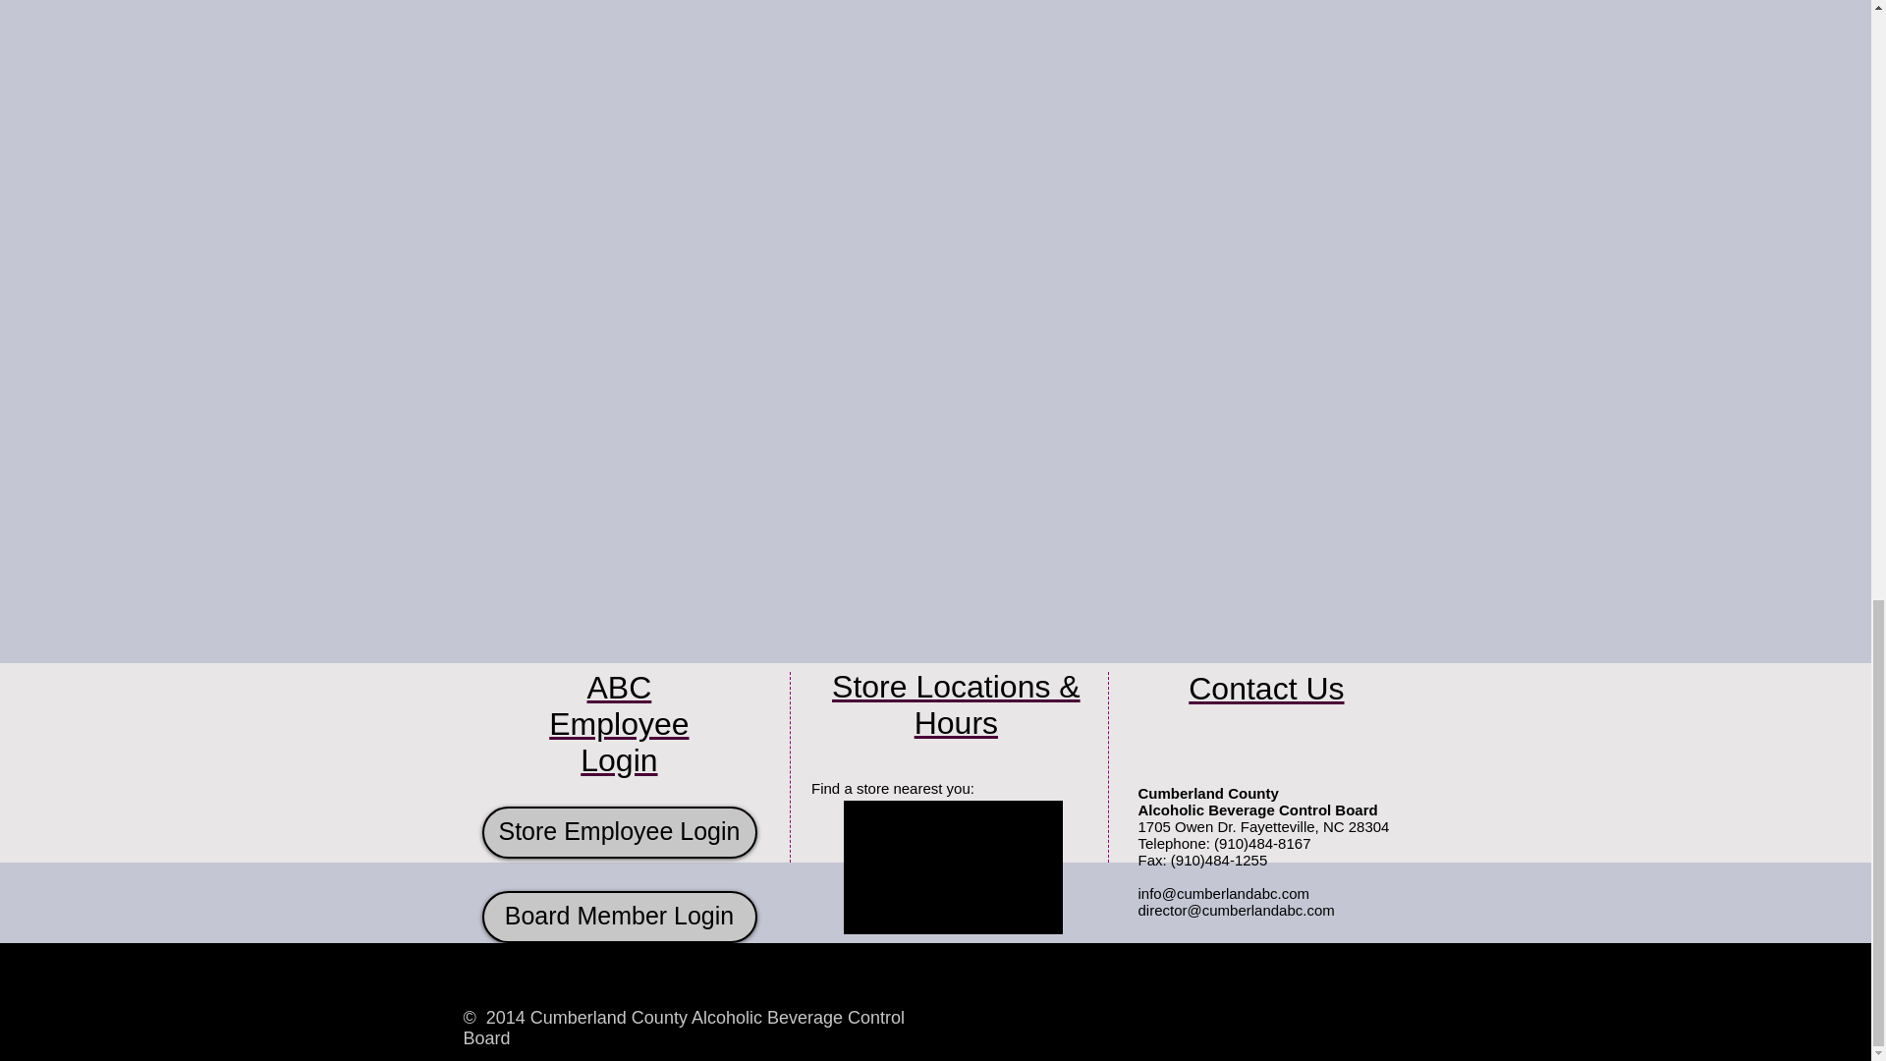  I want to click on Find a store nearest you:, so click(892, 788).